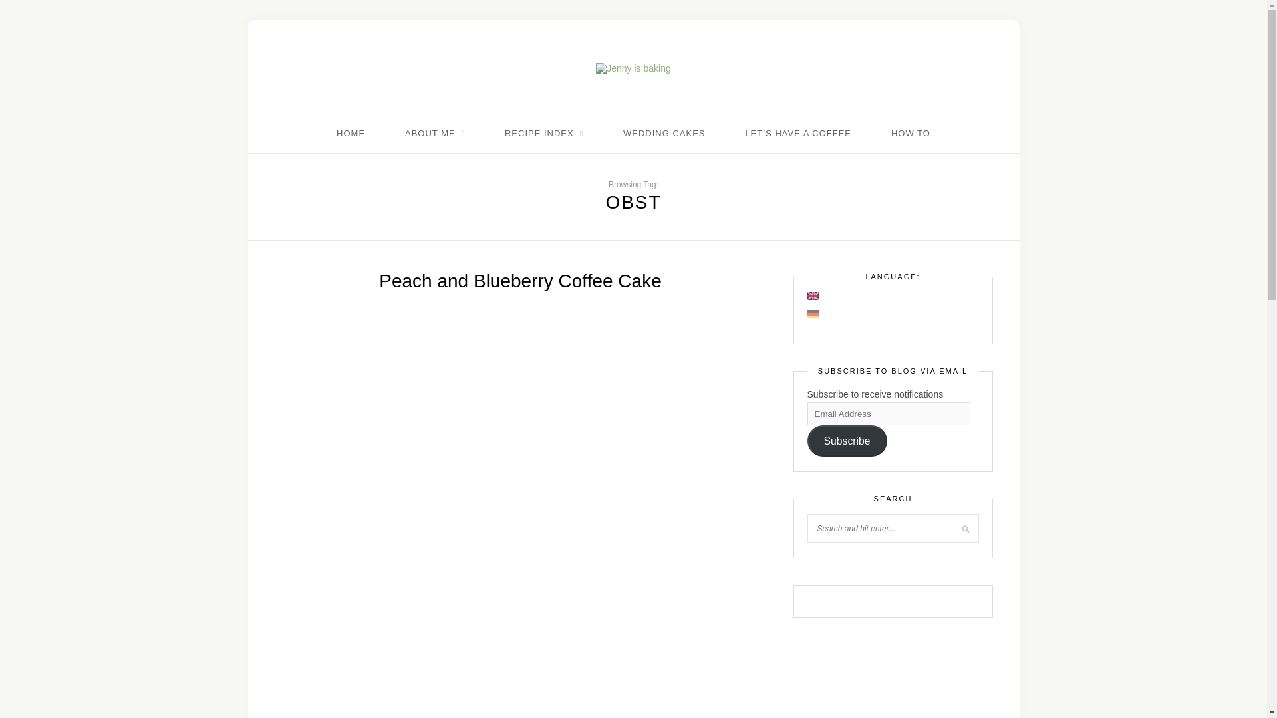 The height and width of the screenshot is (718, 1277). I want to click on Peach and Blueberry Coffee Cake, so click(520, 281).